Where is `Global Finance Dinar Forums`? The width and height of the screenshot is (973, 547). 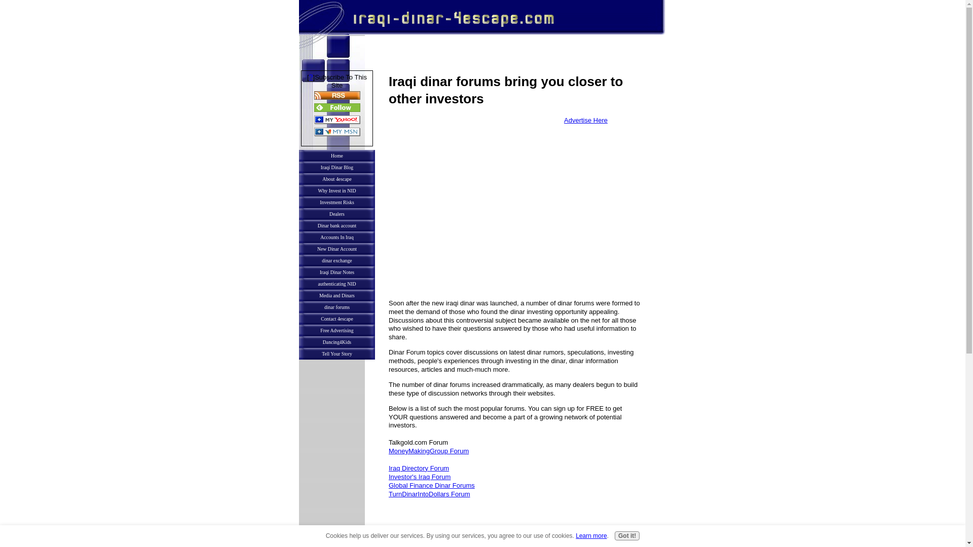 Global Finance Dinar Forums is located at coordinates (431, 485).